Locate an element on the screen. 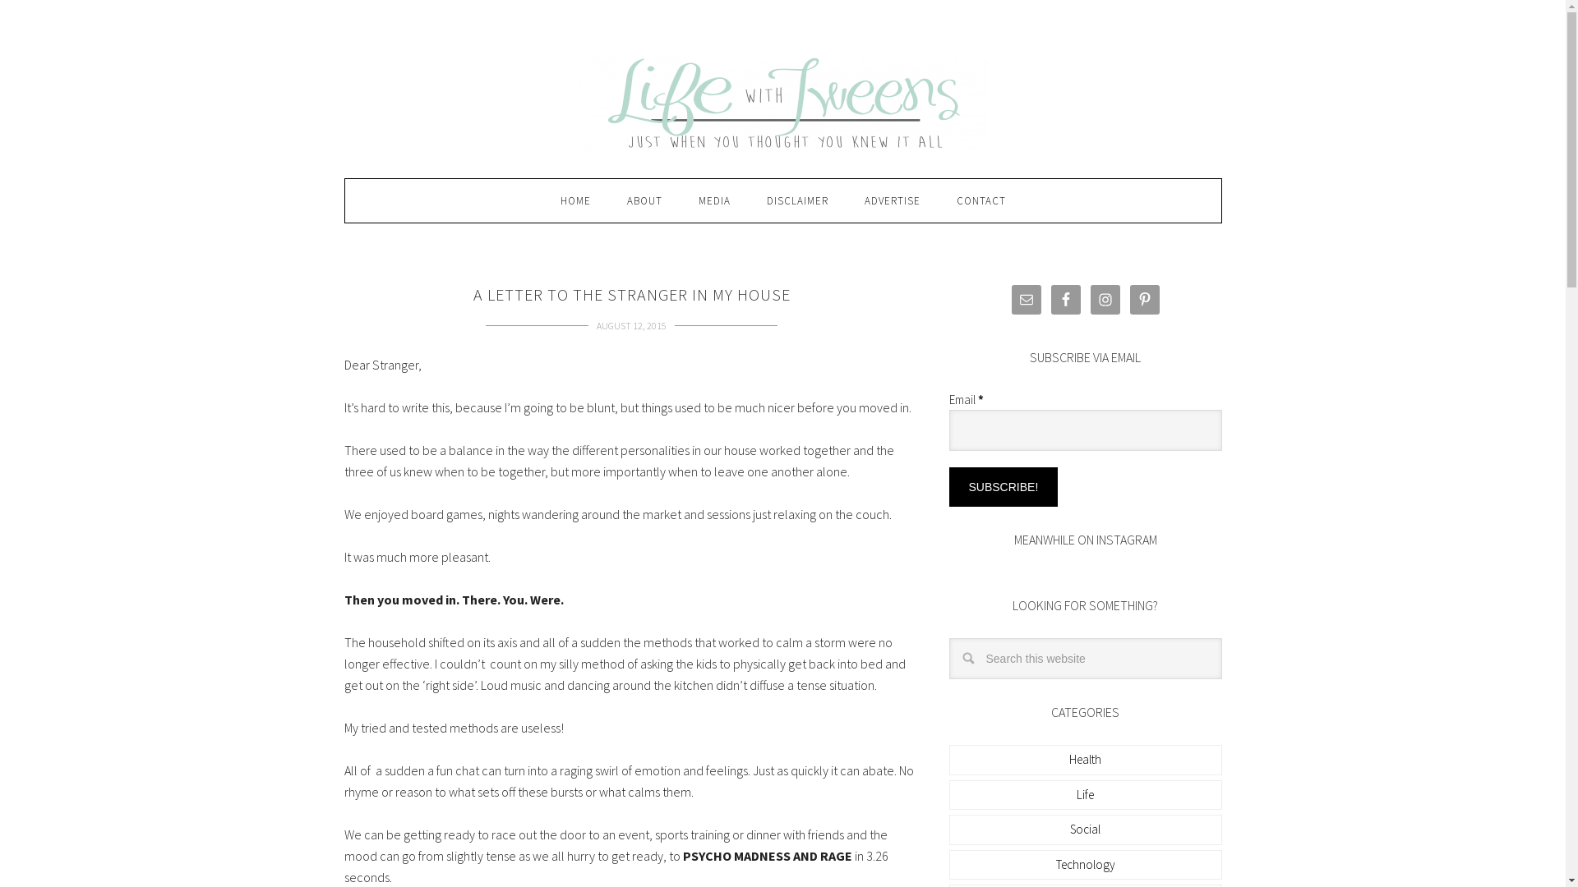  ADVERTISE is located at coordinates (893, 200).